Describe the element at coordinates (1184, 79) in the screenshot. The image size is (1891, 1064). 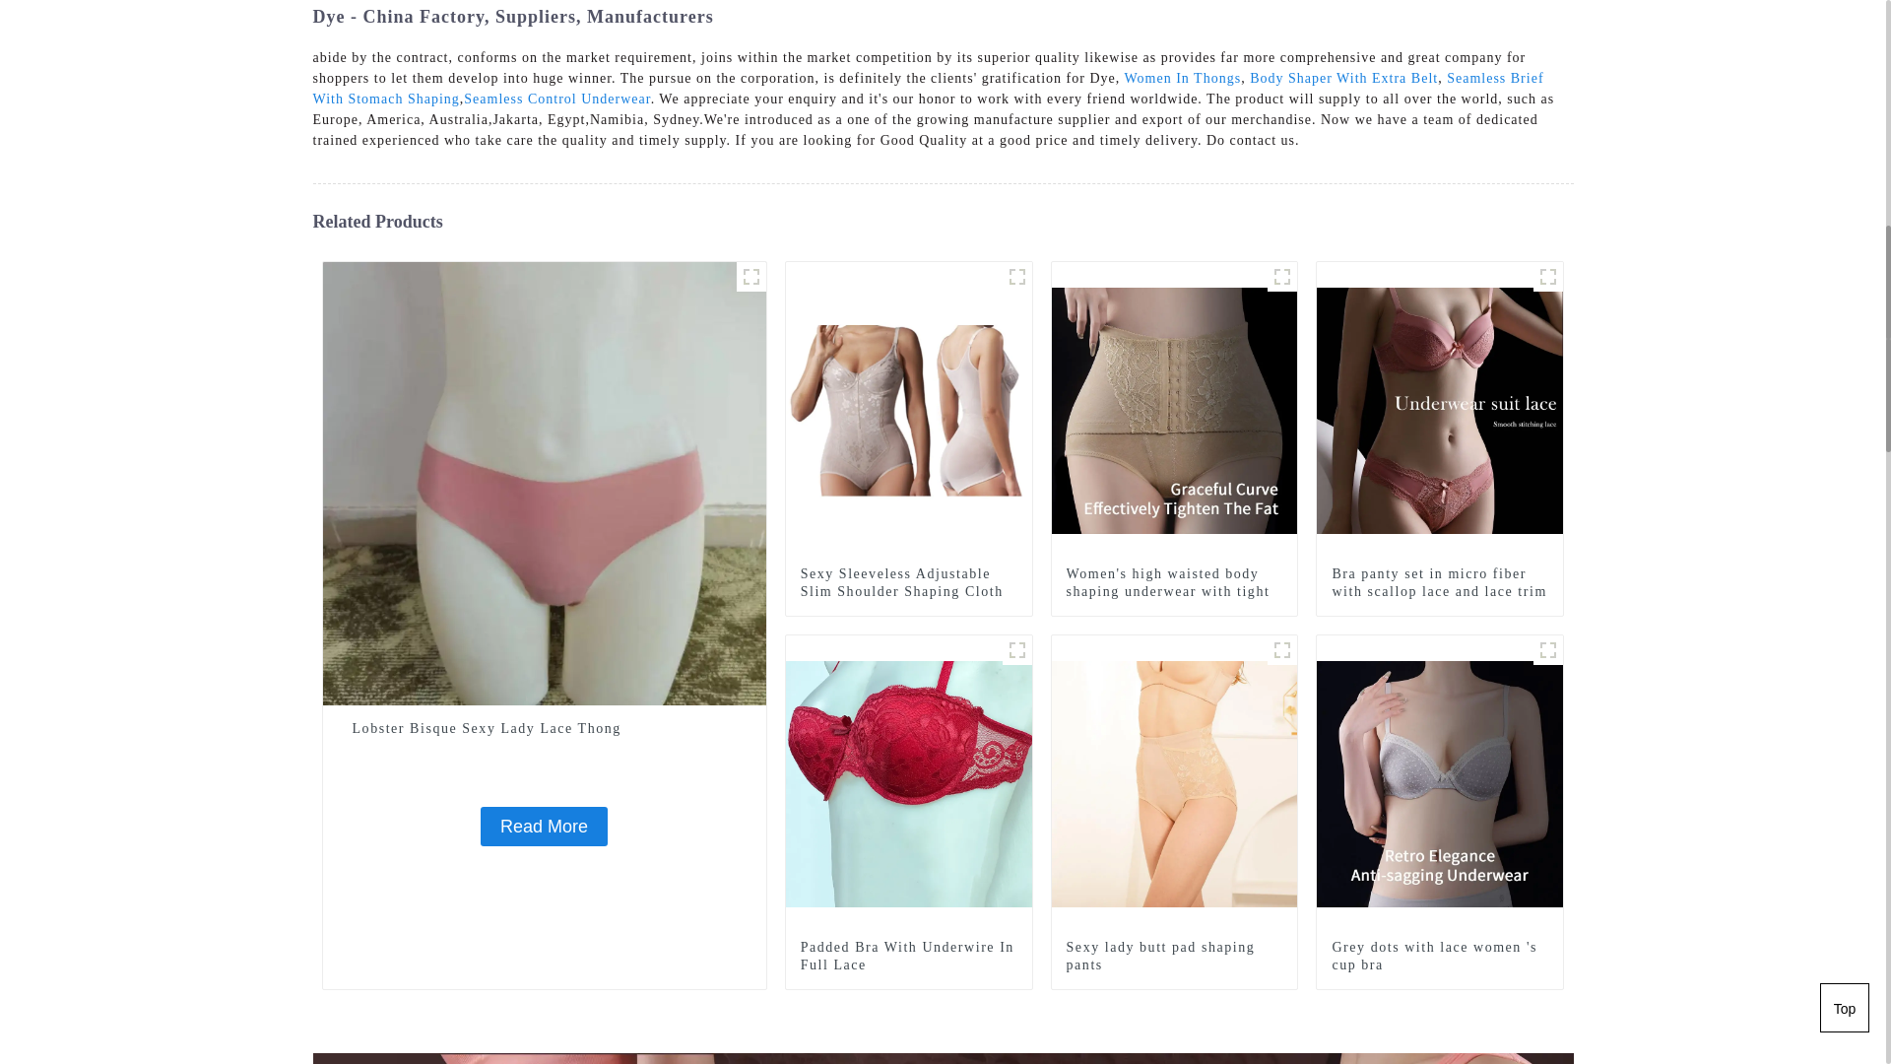
I see `Women In Thongs` at that location.